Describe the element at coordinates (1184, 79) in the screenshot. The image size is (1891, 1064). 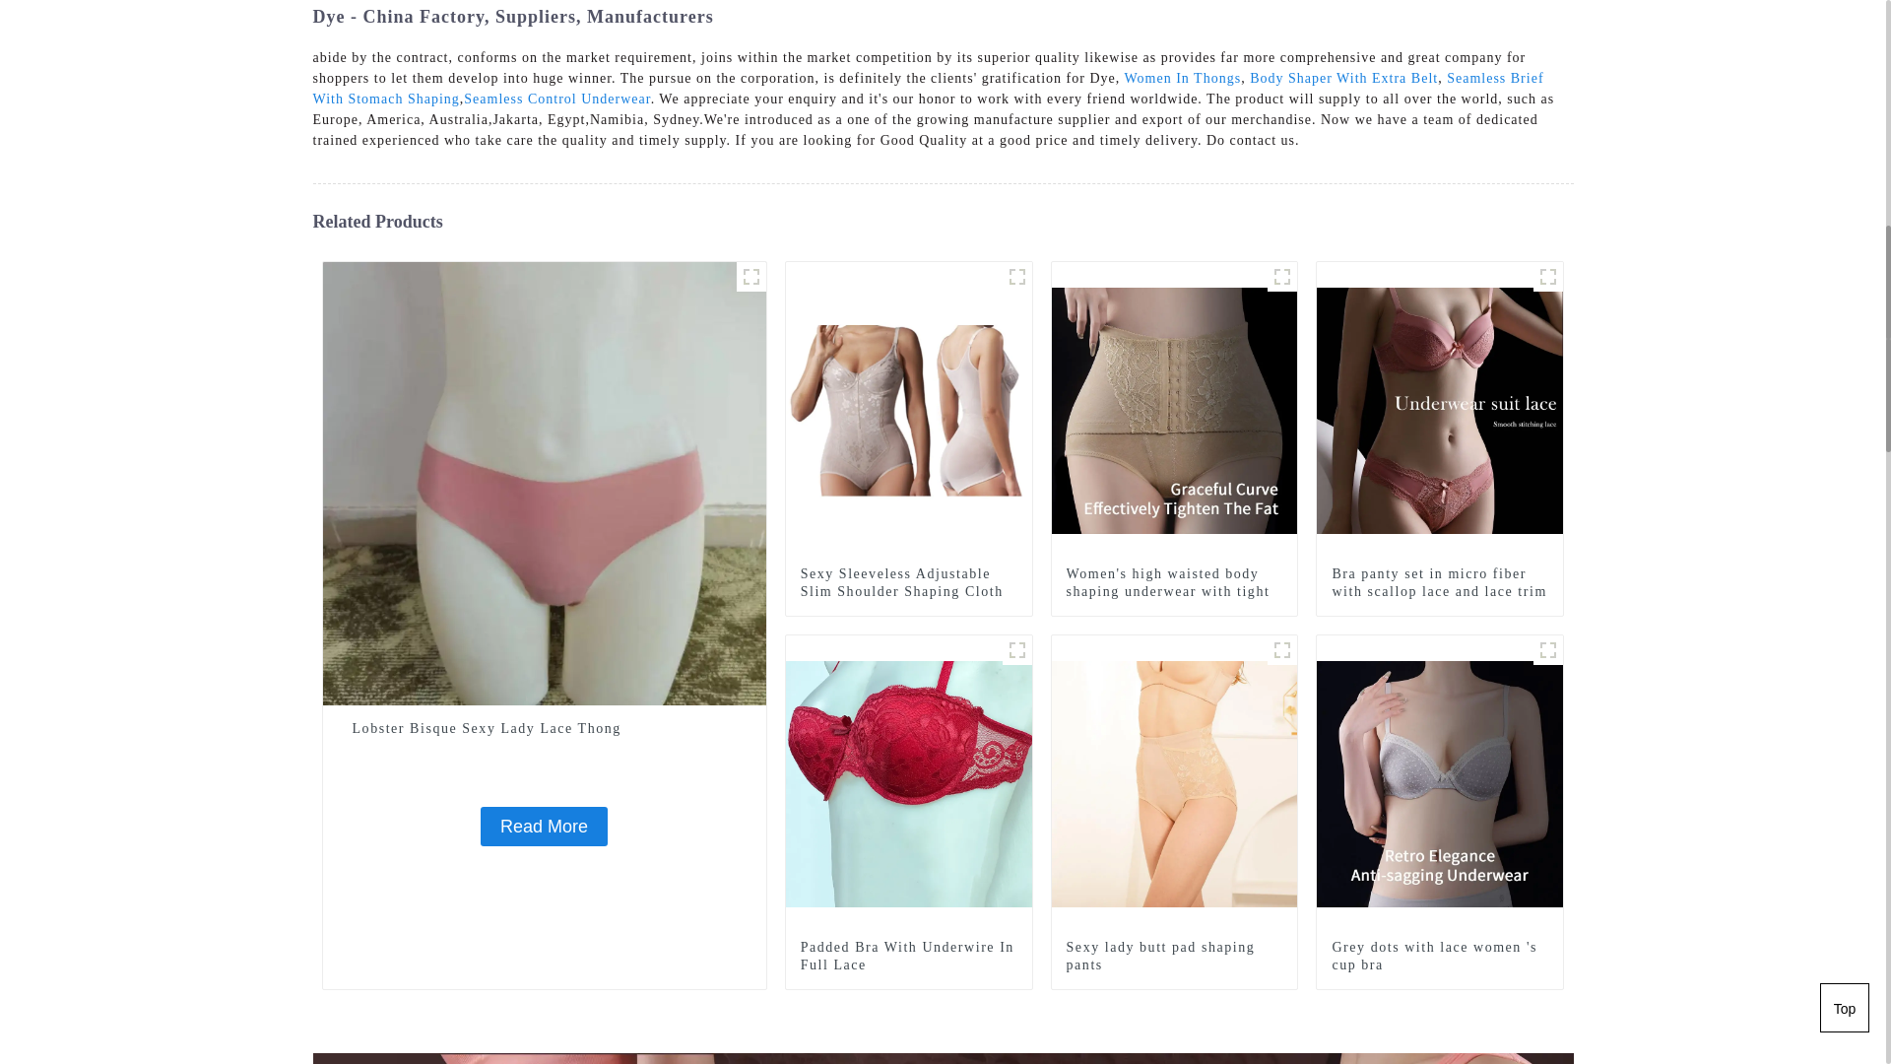
I see `Women In Thongs` at that location.